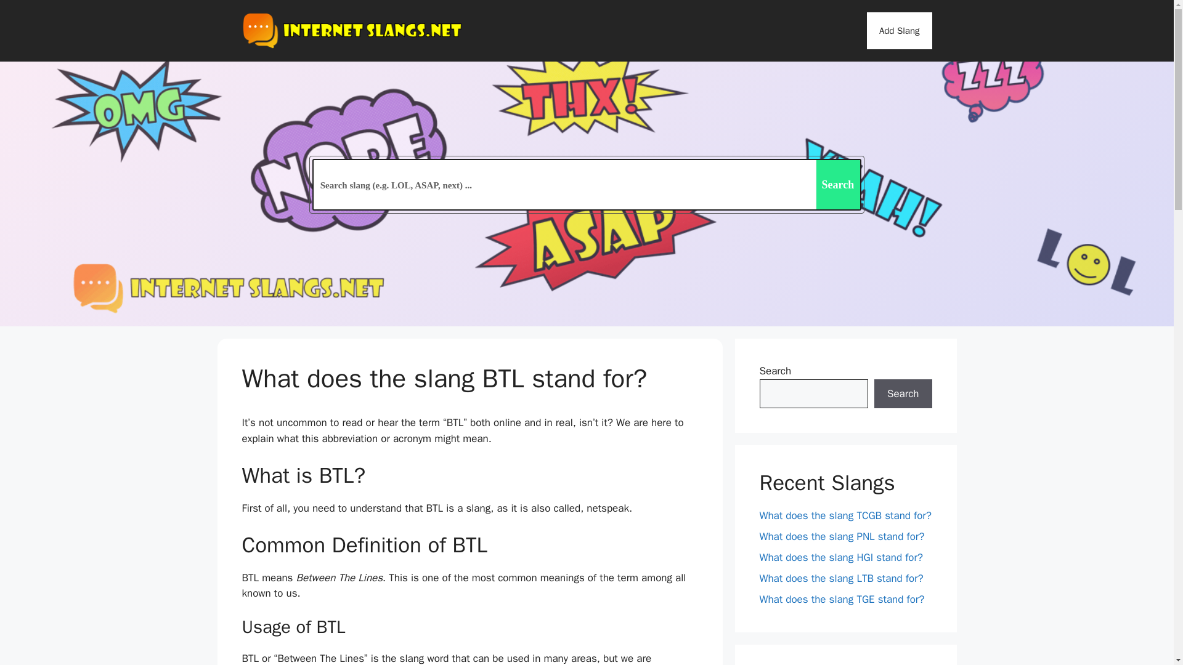 The width and height of the screenshot is (1183, 665). What do you see at coordinates (840, 557) in the screenshot?
I see `What does the slang HGI stand for?` at bounding box center [840, 557].